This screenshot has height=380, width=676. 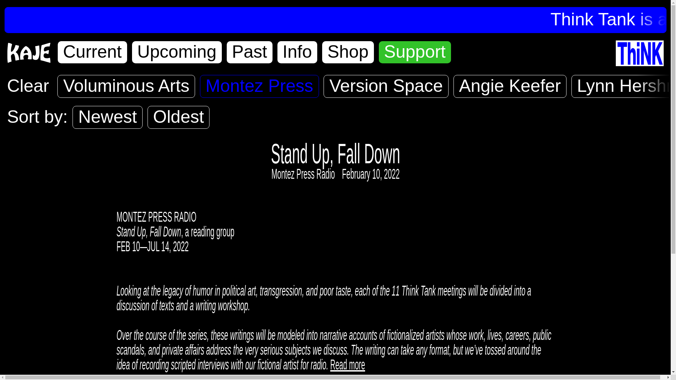 What do you see at coordinates (178, 118) in the screenshot?
I see `Oldest` at bounding box center [178, 118].